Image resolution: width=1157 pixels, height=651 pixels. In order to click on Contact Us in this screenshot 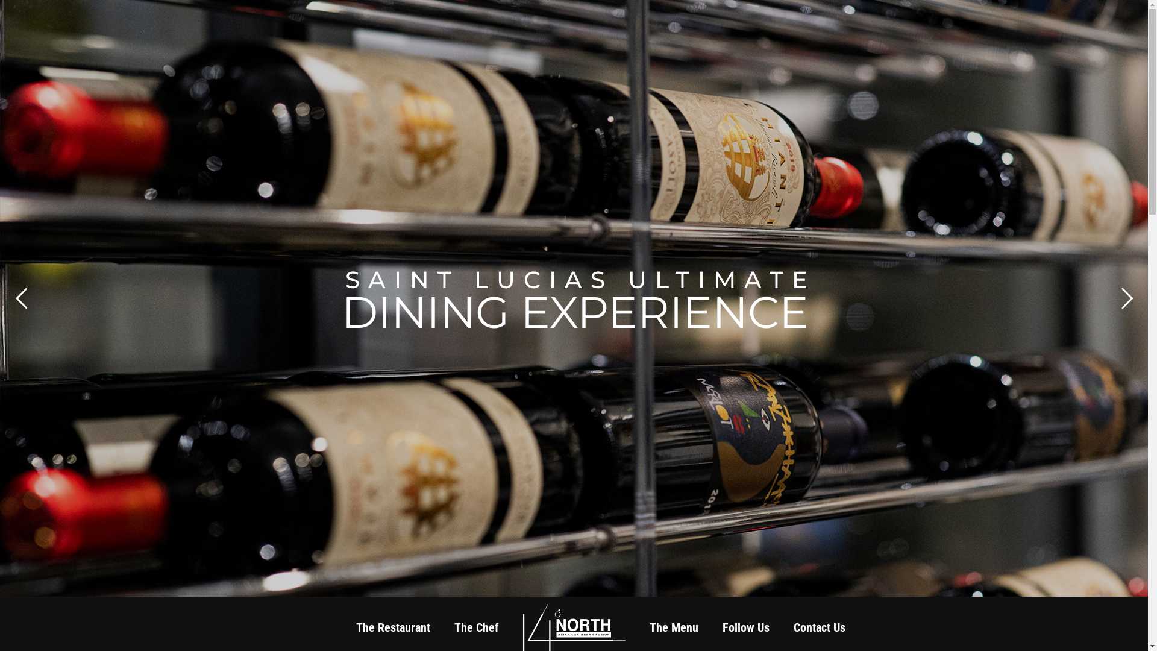, I will do `click(819, 627)`.